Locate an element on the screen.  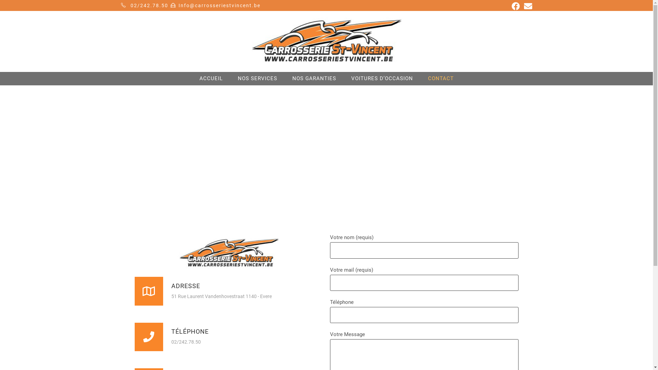
NOS GARANTIES is located at coordinates (314, 79).